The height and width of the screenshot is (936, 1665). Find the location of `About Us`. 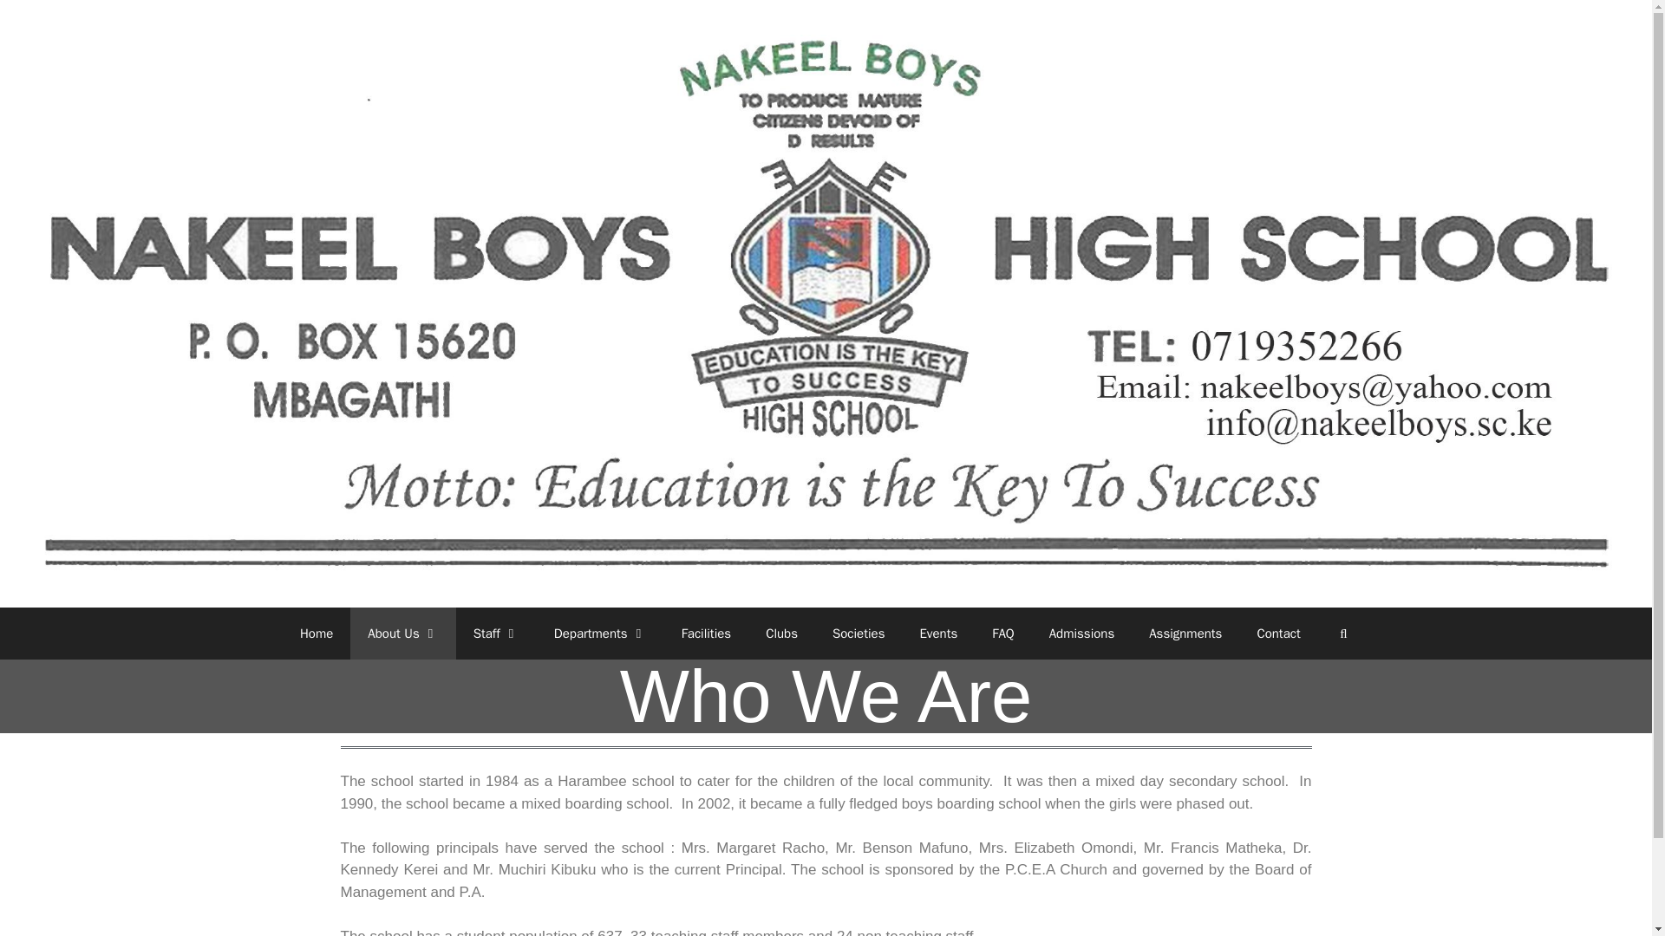

About Us is located at coordinates (402, 633).